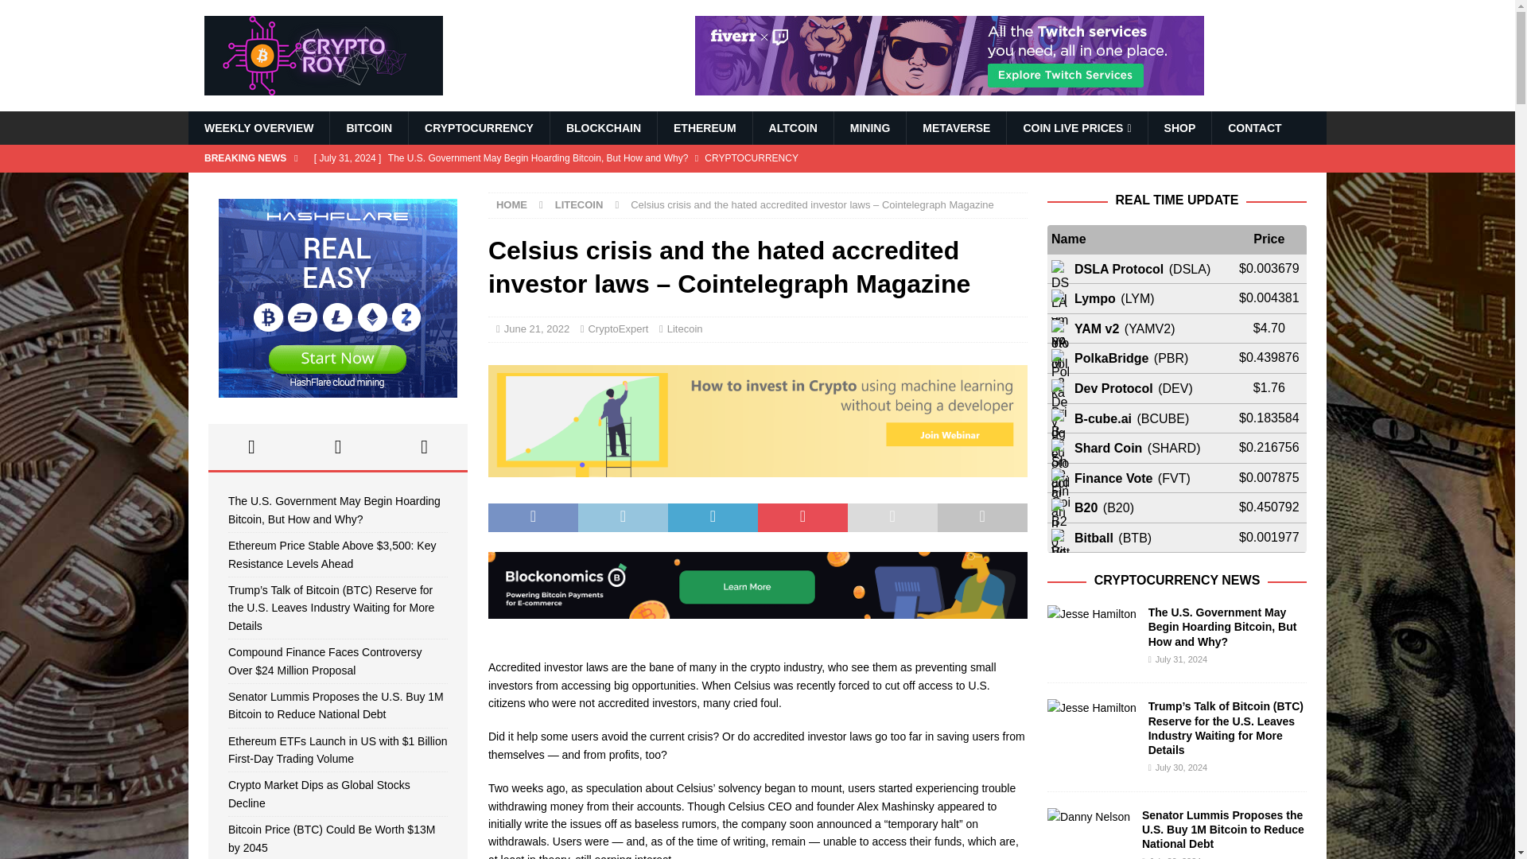  What do you see at coordinates (258, 128) in the screenshot?
I see `WEEKLY OVERVIEW` at bounding box center [258, 128].